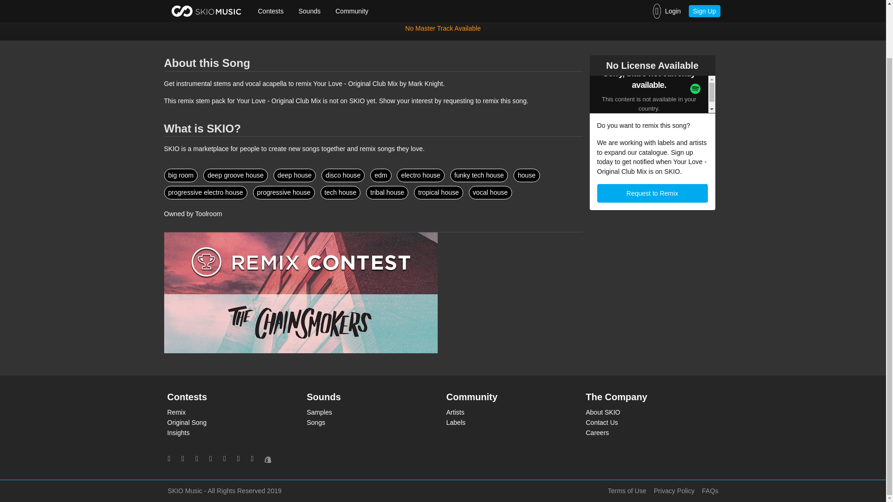 Image resolution: width=893 pixels, height=502 pixels. What do you see at coordinates (294, 175) in the screenshot?
I see `deep house` at bounding box center [294, 175].